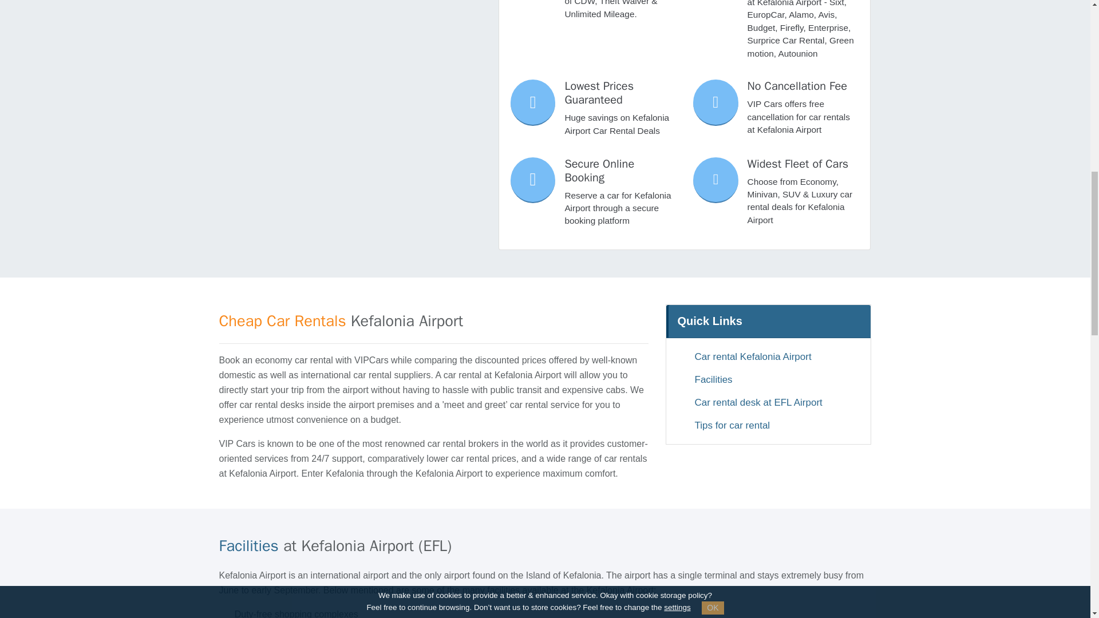 The width and height of the screenshot is (1099, 618). I want to click on Tips for car rental, so click(768, 426).